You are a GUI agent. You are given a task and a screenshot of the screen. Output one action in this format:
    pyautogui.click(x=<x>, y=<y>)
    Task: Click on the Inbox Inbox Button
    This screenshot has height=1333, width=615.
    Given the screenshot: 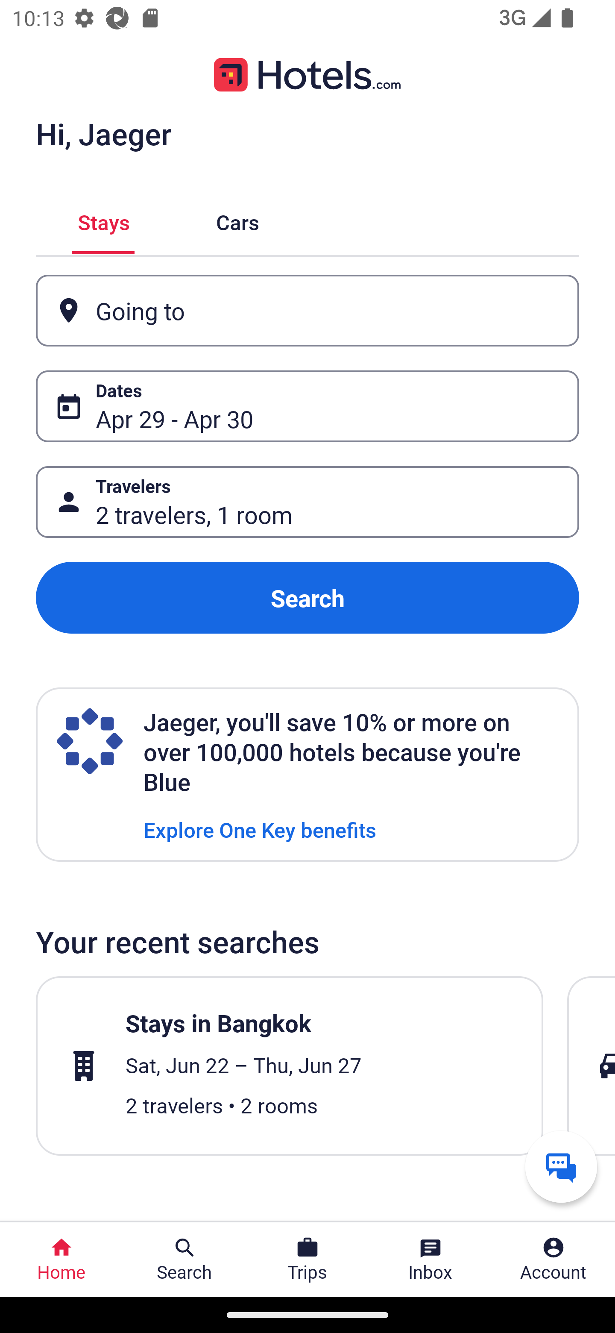 What is the action you would take?
    pyautogui.click(x=430, y=1260)
    